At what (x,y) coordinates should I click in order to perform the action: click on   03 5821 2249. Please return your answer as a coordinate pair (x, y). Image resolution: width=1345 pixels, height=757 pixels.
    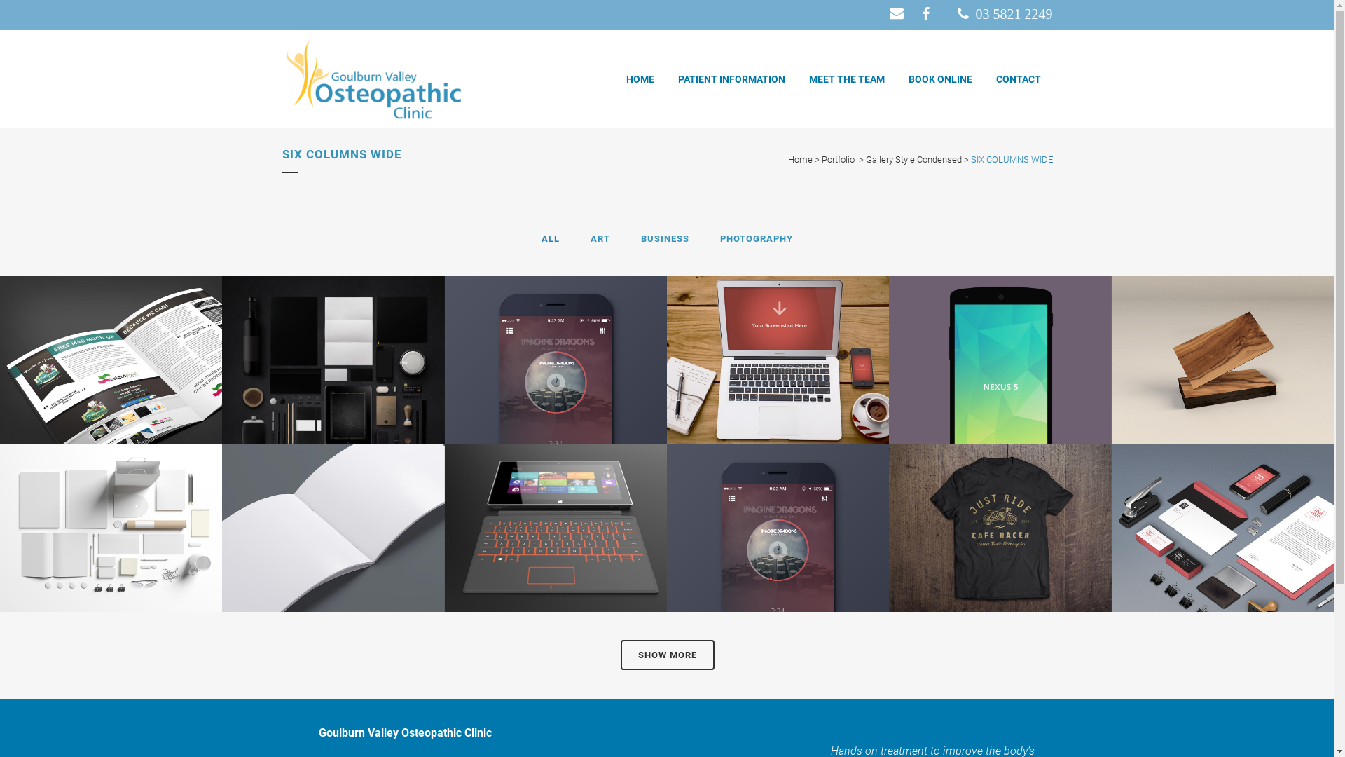
    Looking at the image, I should click on (1005, 14).